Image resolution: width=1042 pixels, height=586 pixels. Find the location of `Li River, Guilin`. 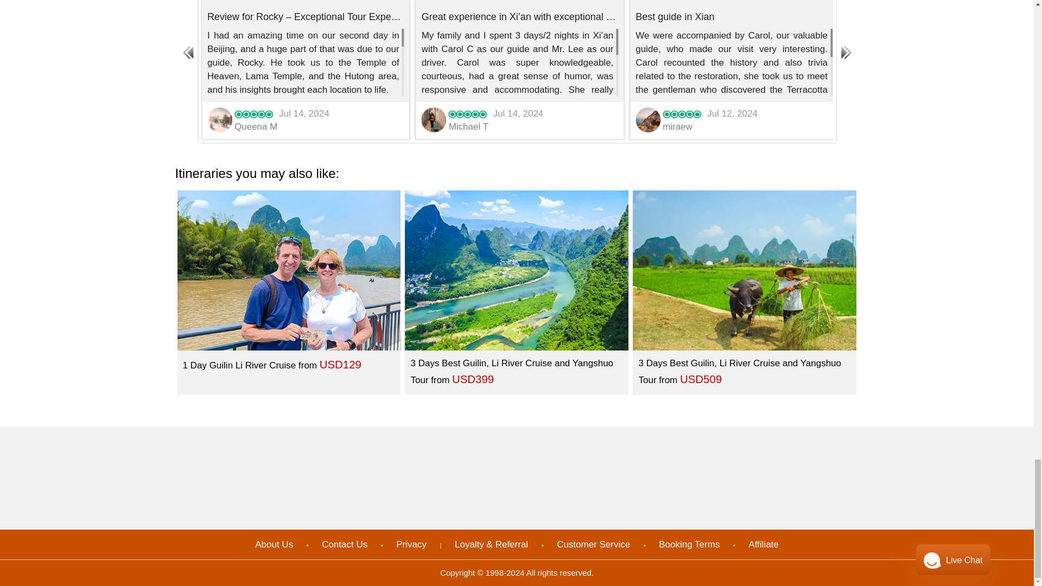

Li River, Guilin is located at coordinates (517, 270).